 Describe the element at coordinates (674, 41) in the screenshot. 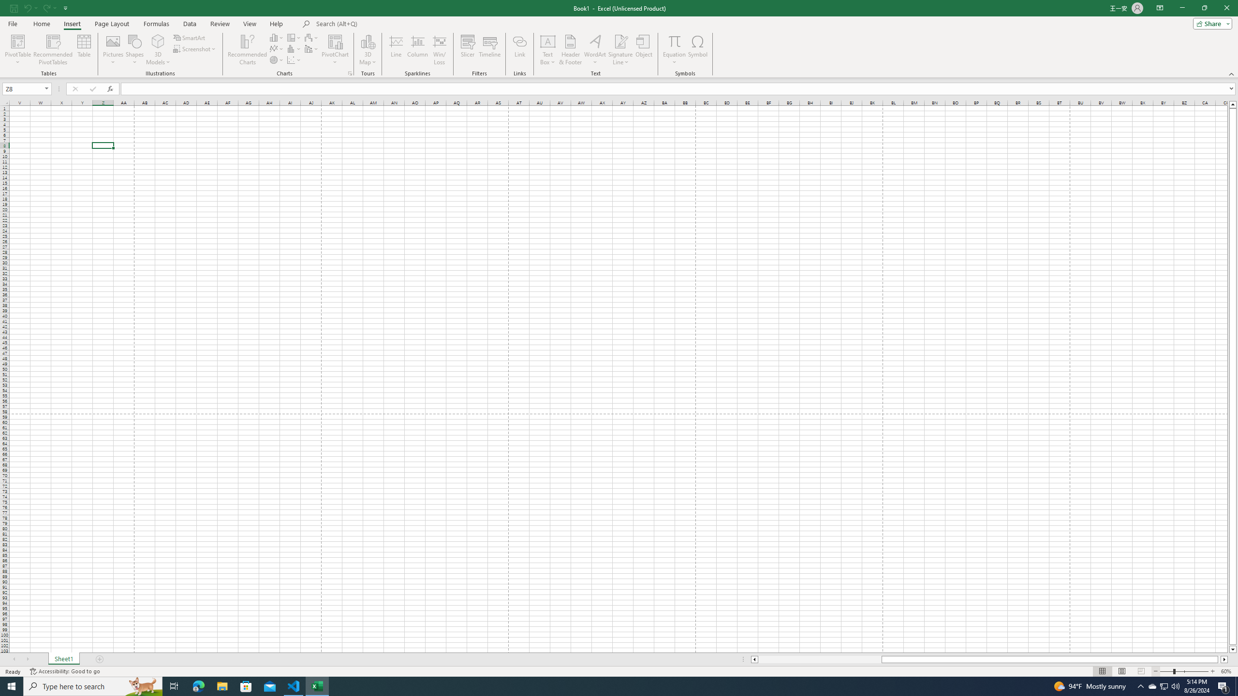

I see `Equation` at that location.